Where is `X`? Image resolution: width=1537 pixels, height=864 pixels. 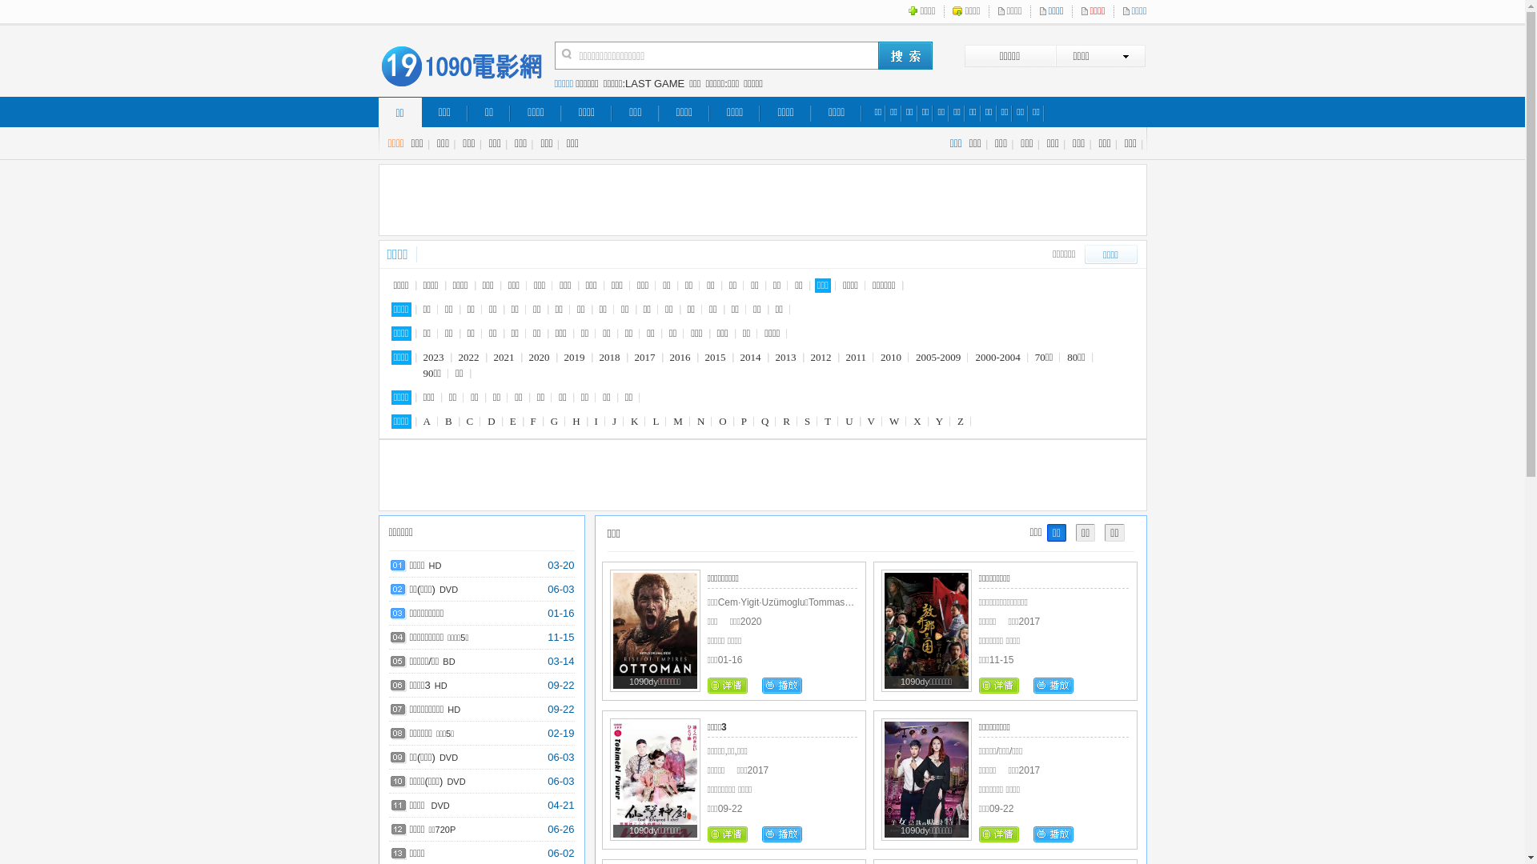 X is located at coordinates (917, 422).